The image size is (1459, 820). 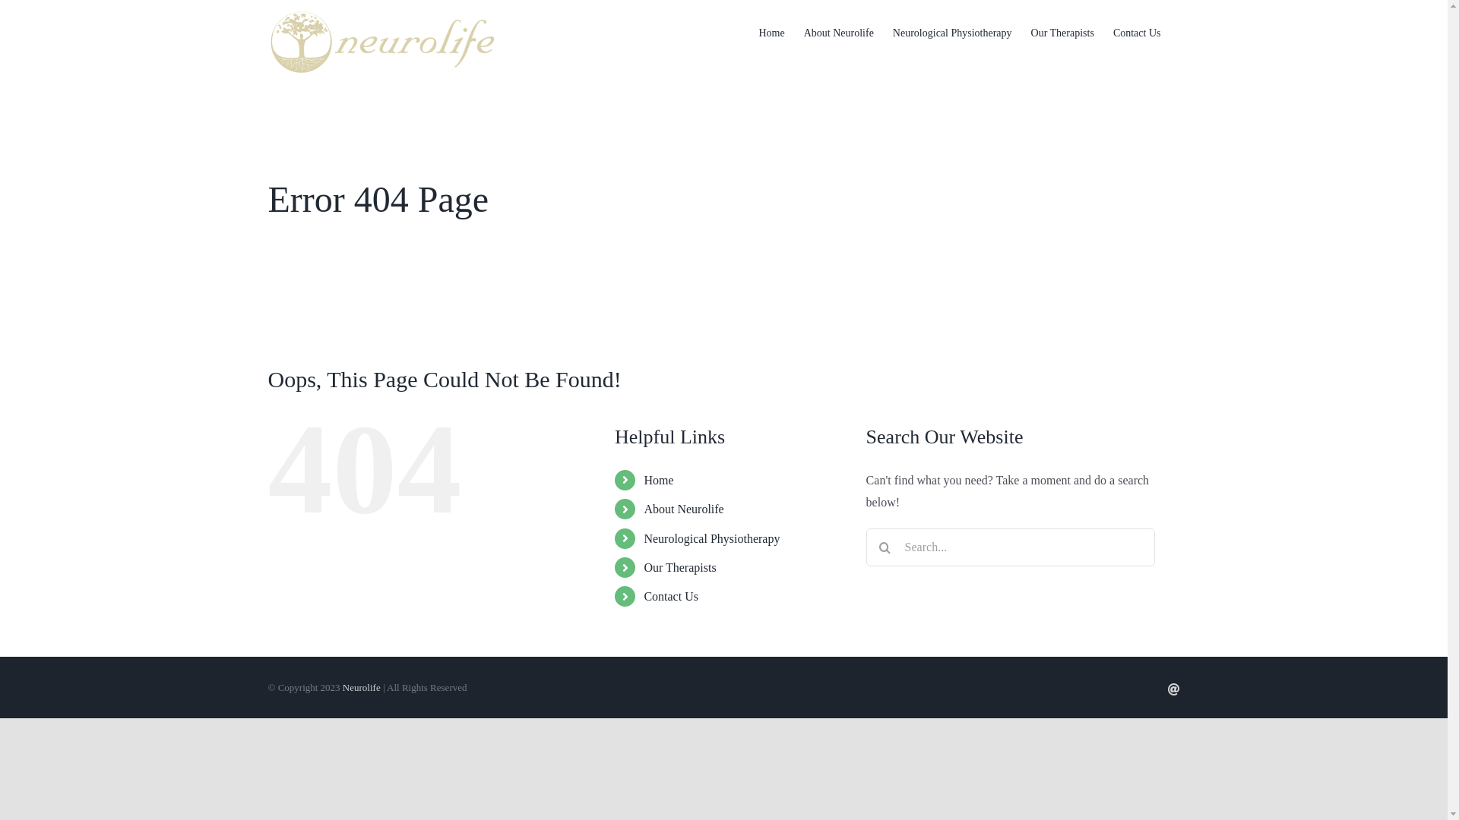 I want to click on Home, so click(x=658, y=480).